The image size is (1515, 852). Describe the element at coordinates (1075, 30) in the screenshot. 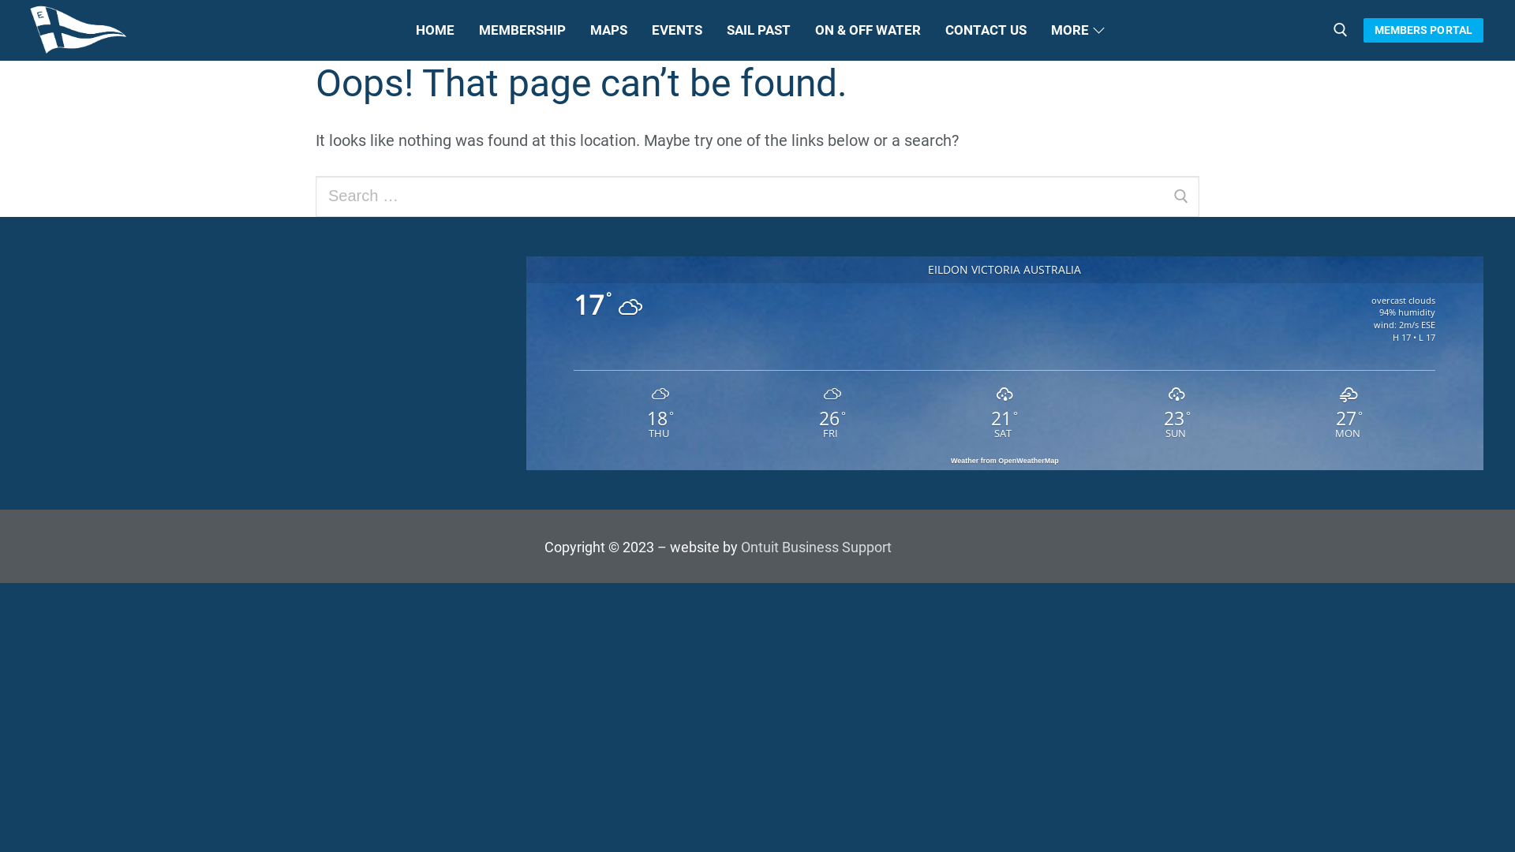

I see `MORE
 ` at that location.